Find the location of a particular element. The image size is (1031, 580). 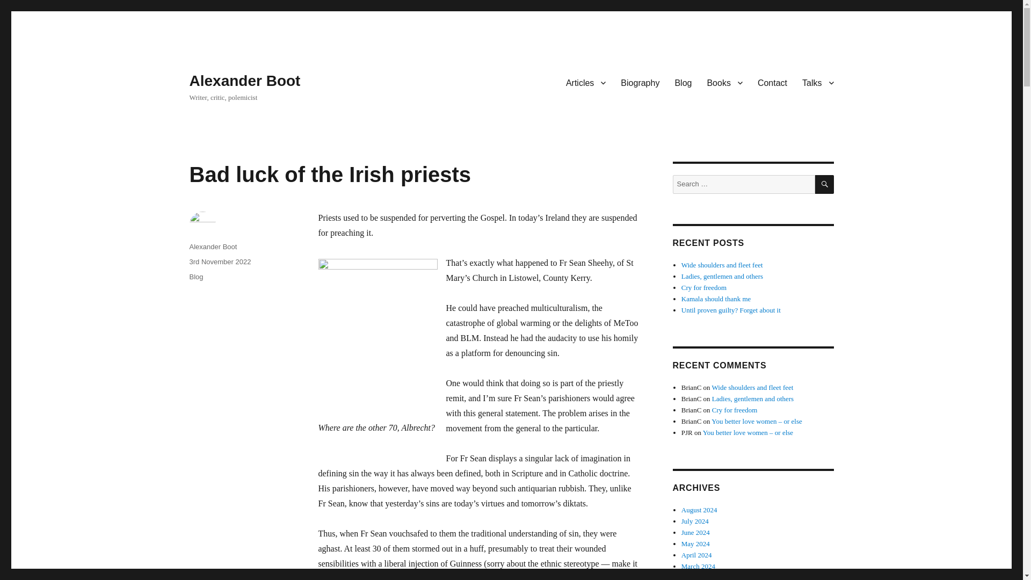

Alexander Boot is located at coordinates (213, 247).